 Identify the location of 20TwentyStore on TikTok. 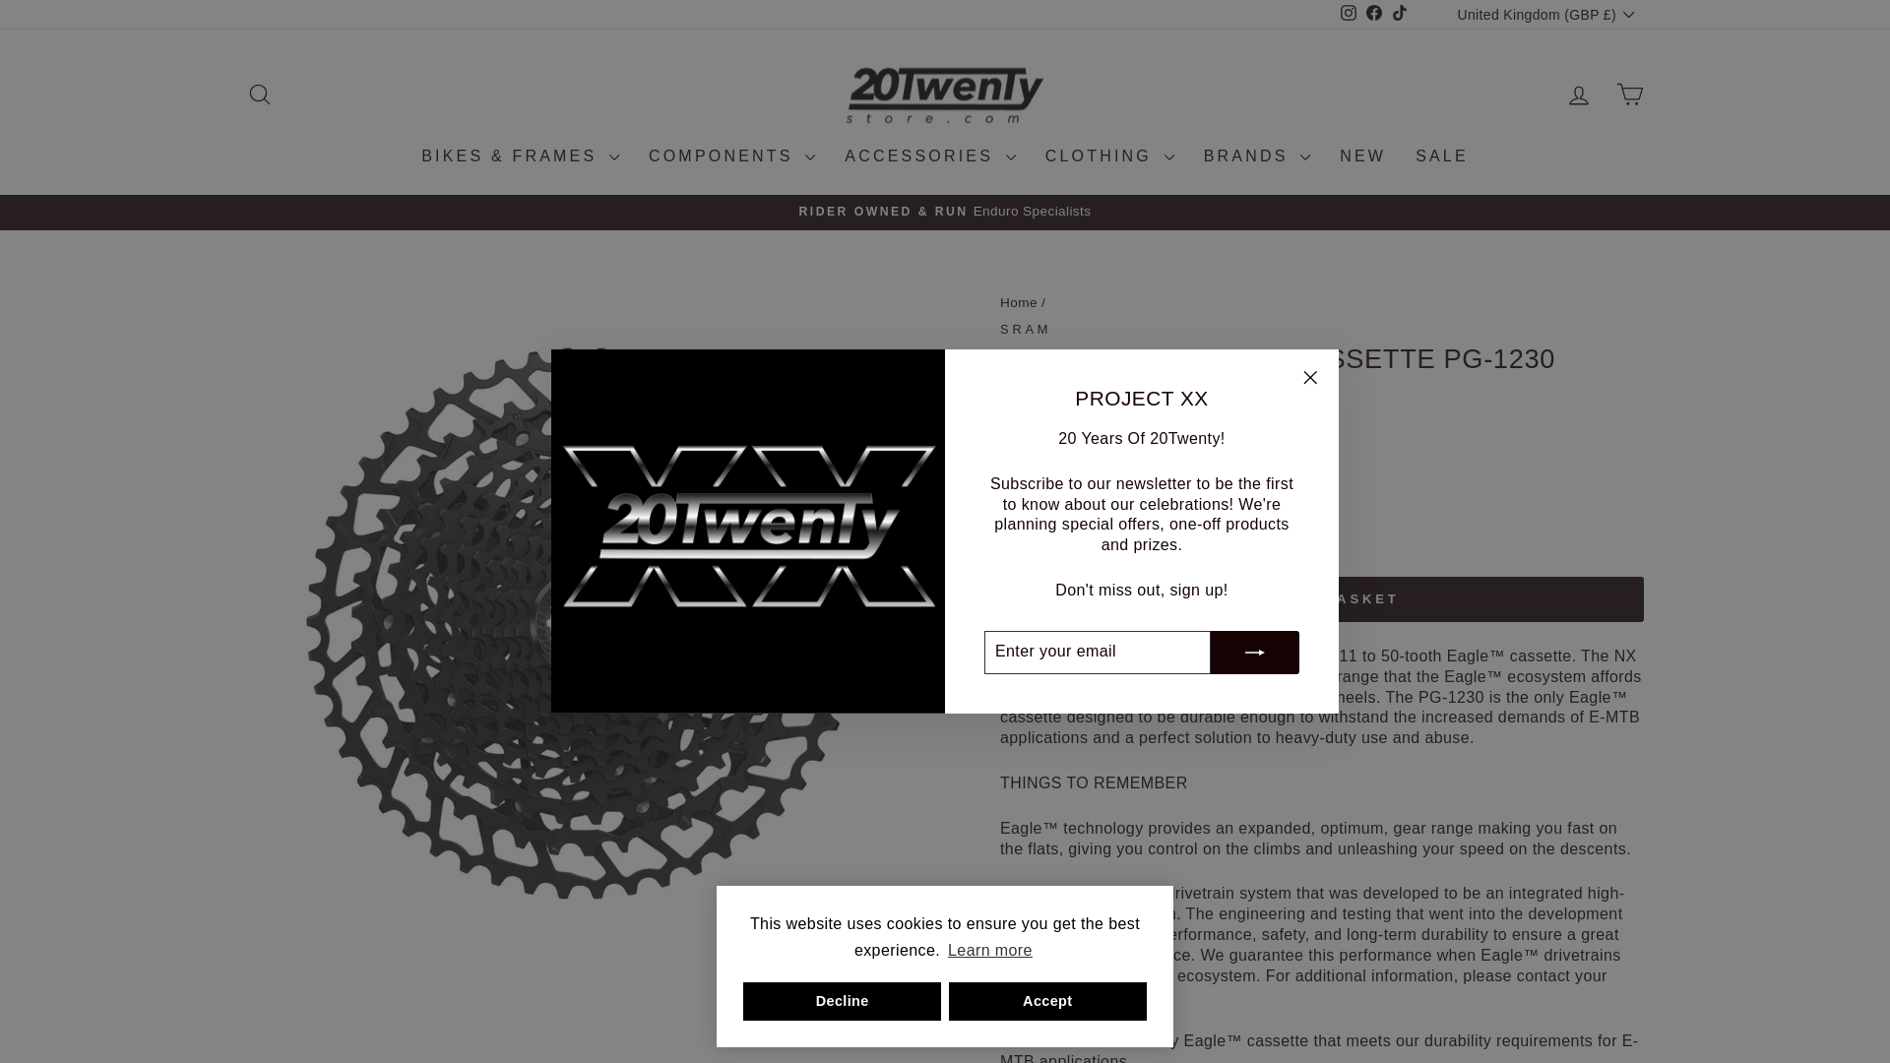
(1400, 15).